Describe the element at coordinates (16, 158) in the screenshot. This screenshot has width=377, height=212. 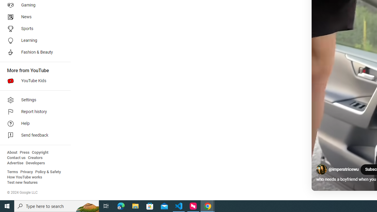
I see `Contact us` at that location.